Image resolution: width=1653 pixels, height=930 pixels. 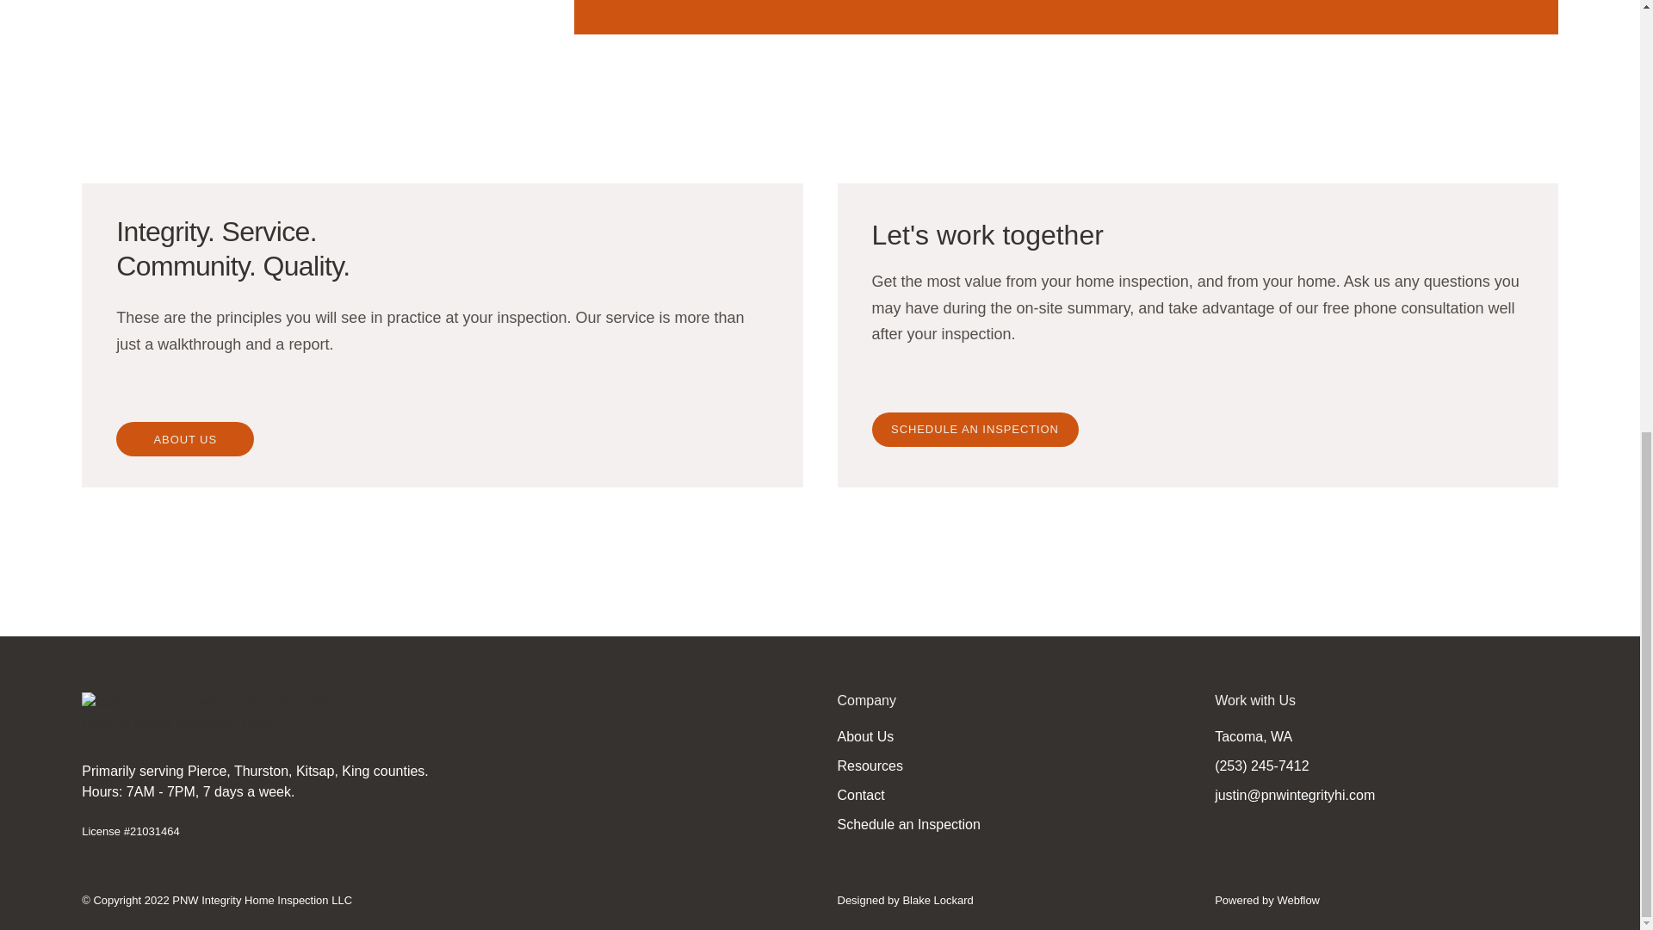 I want to click on Contact, so click(x=860, y=796).